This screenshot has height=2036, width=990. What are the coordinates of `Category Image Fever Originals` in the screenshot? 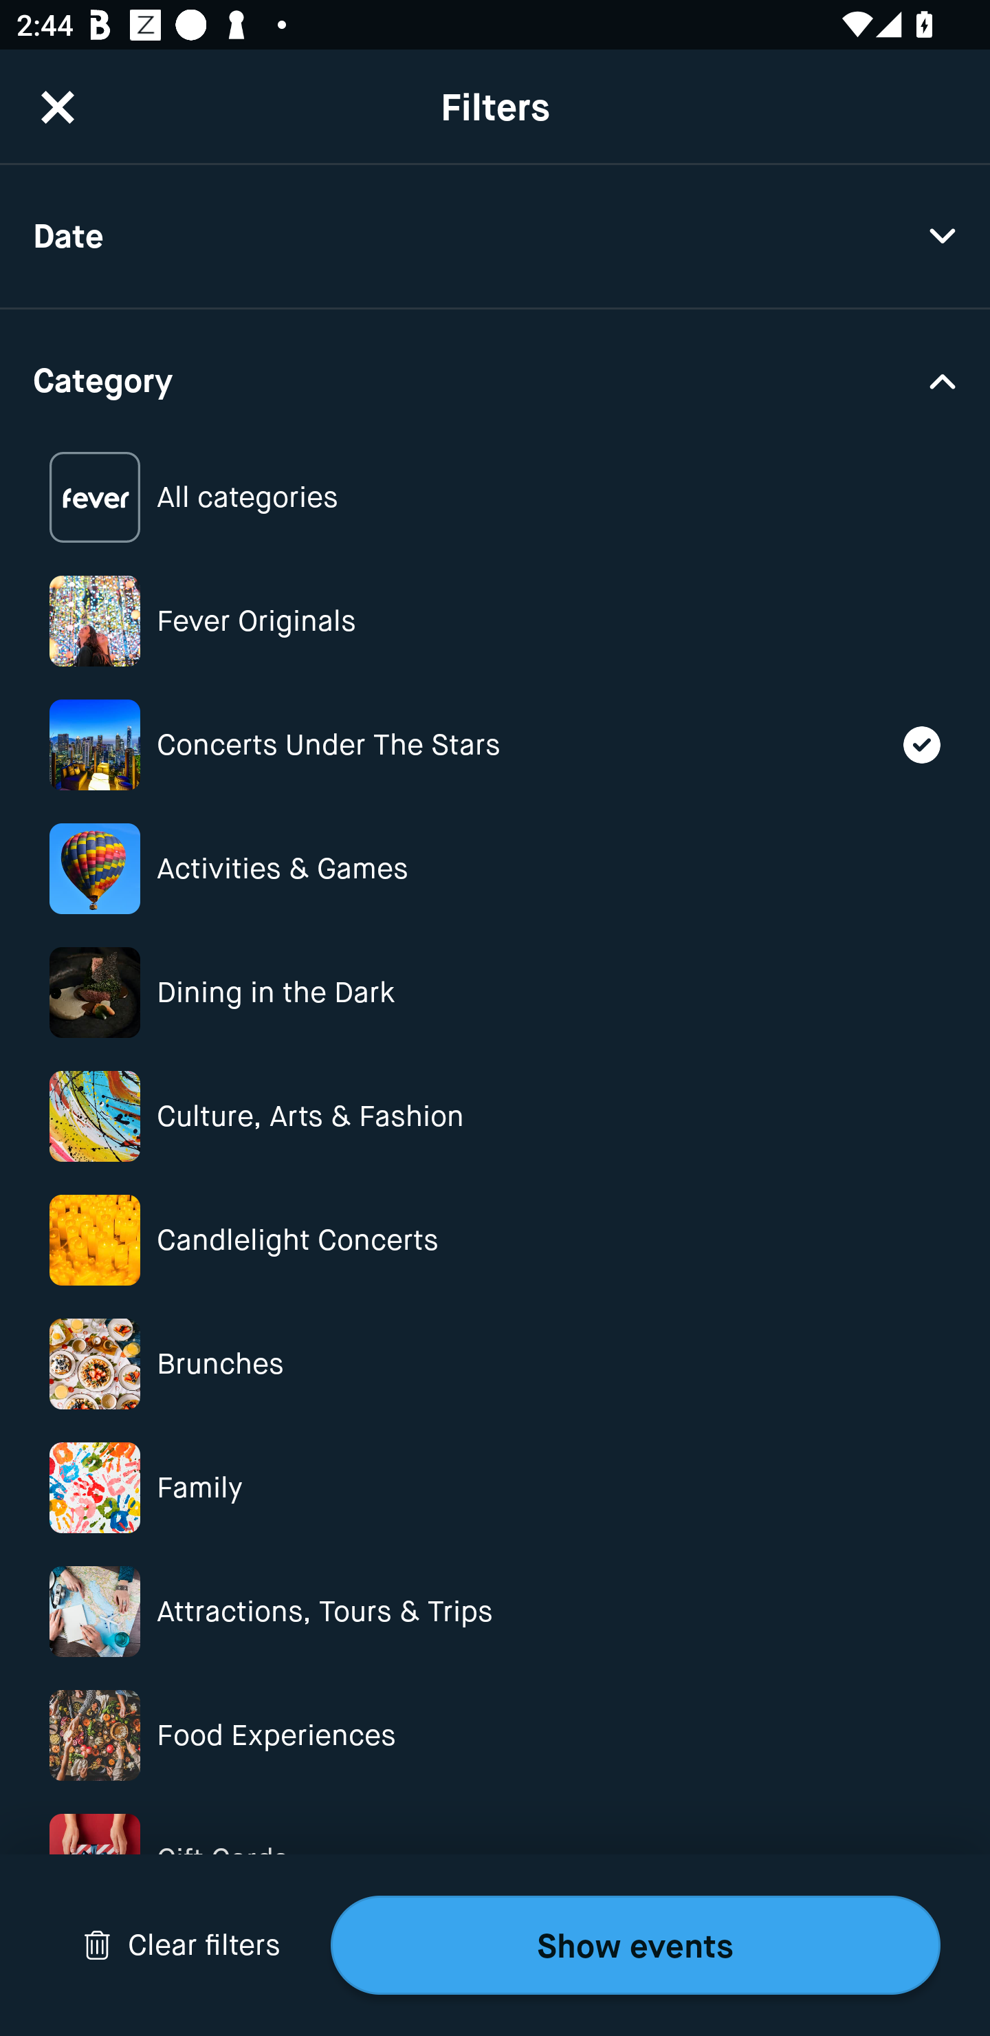 It's located at (495, 620).